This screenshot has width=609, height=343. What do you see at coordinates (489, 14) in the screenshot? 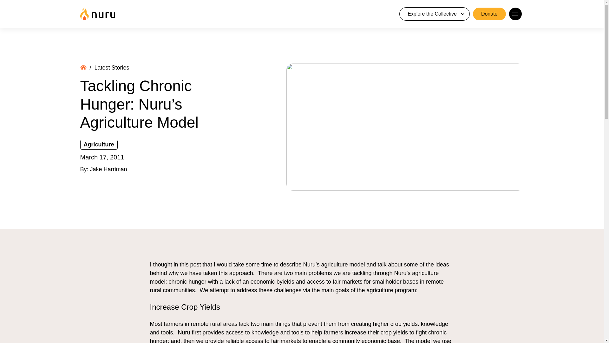
I see `Donate` at bounding box center [489, 14].